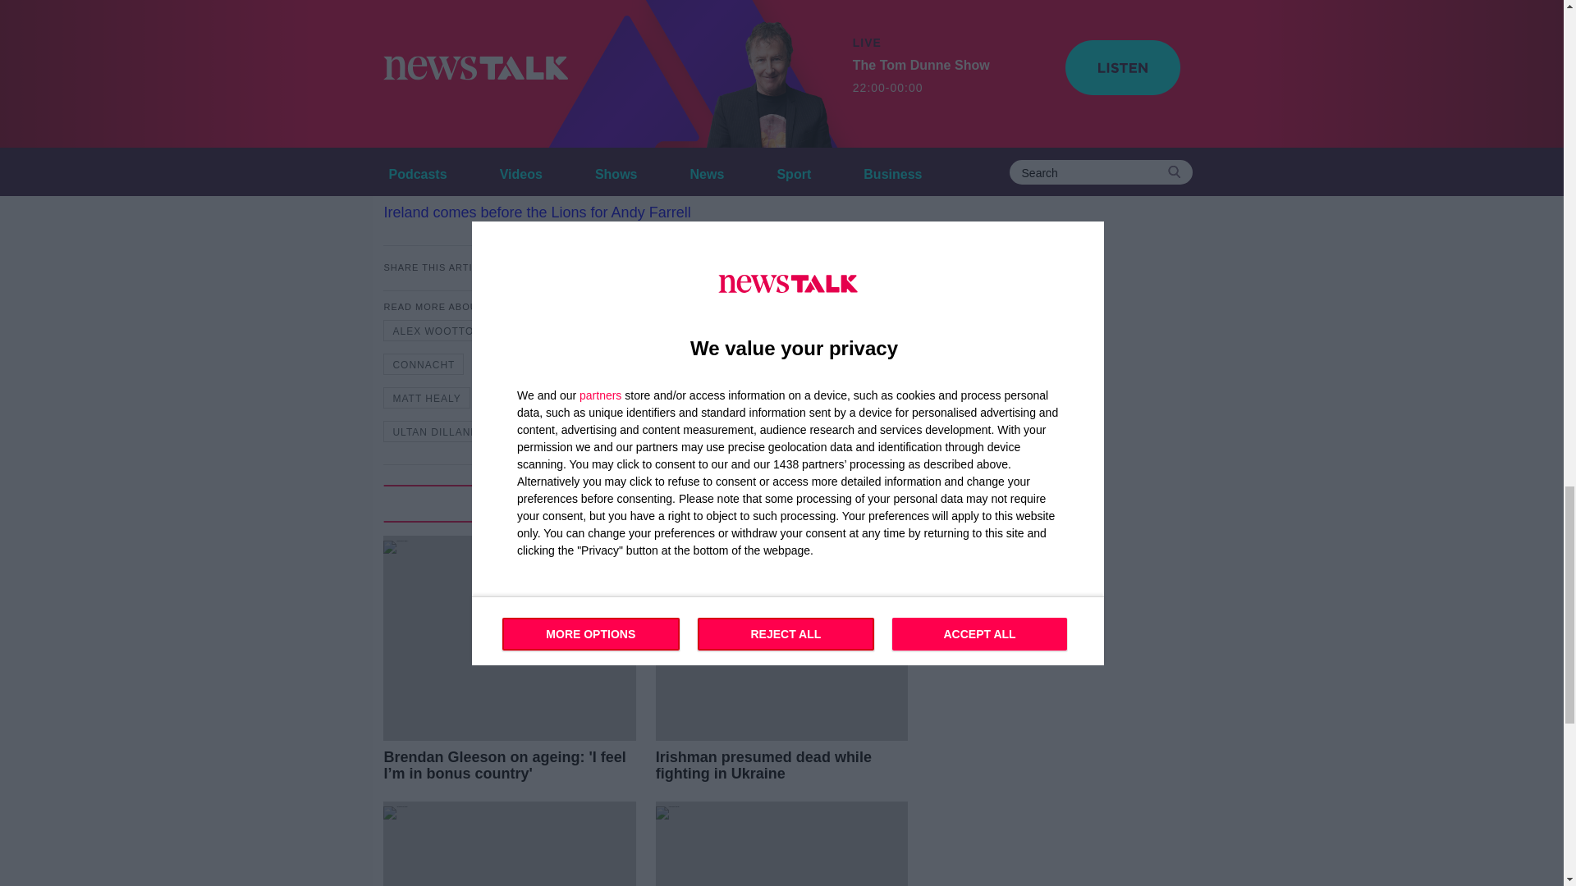 The height and width of the screenshot is (886, 1576). I want to click on ALEX WOOTTON, so click(437, 330).